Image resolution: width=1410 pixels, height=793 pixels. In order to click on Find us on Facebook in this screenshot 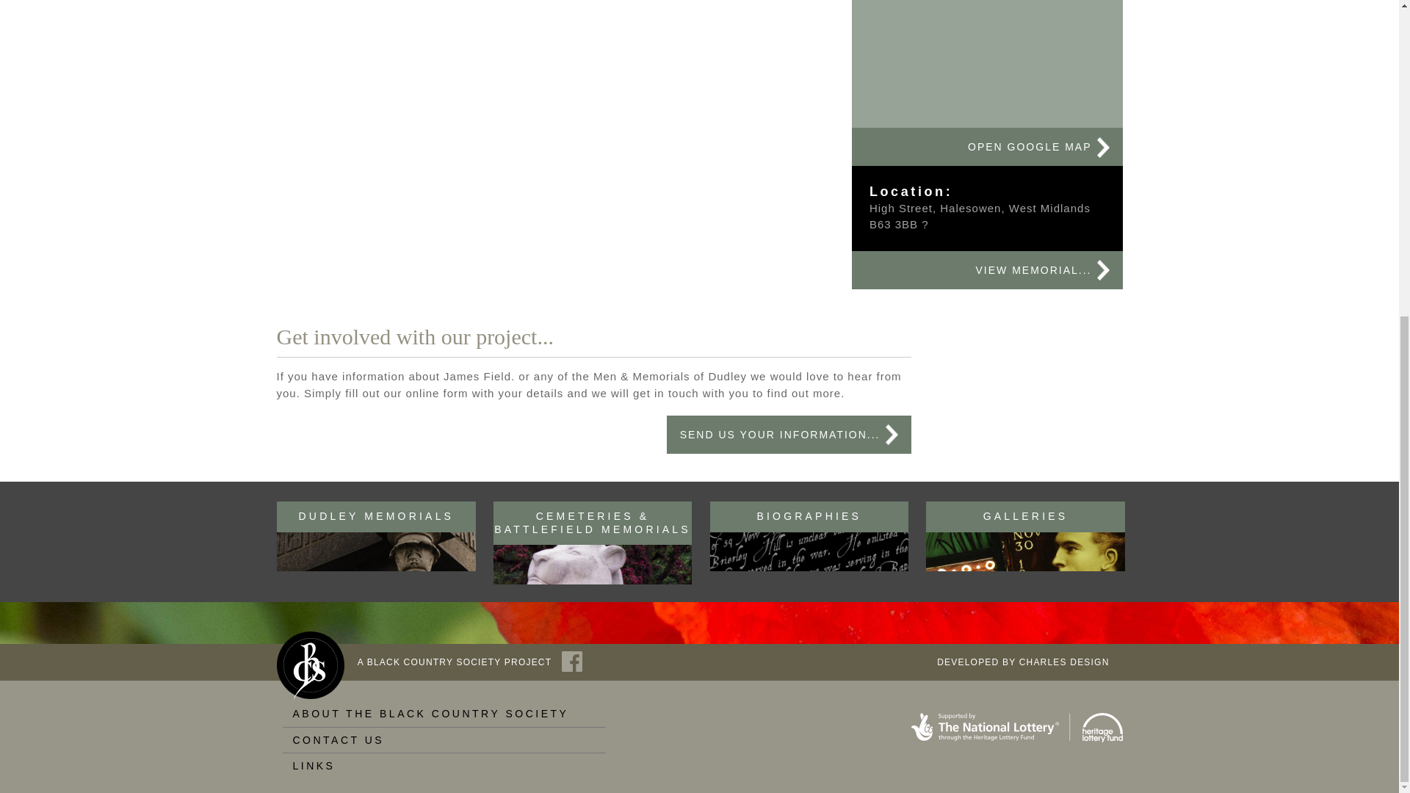, I will do `click(461, 662)`.